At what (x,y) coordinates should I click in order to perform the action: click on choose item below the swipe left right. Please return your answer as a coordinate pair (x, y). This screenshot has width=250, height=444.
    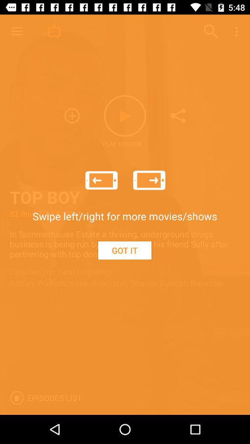
    Looking at the image, I should click on (125, 250).